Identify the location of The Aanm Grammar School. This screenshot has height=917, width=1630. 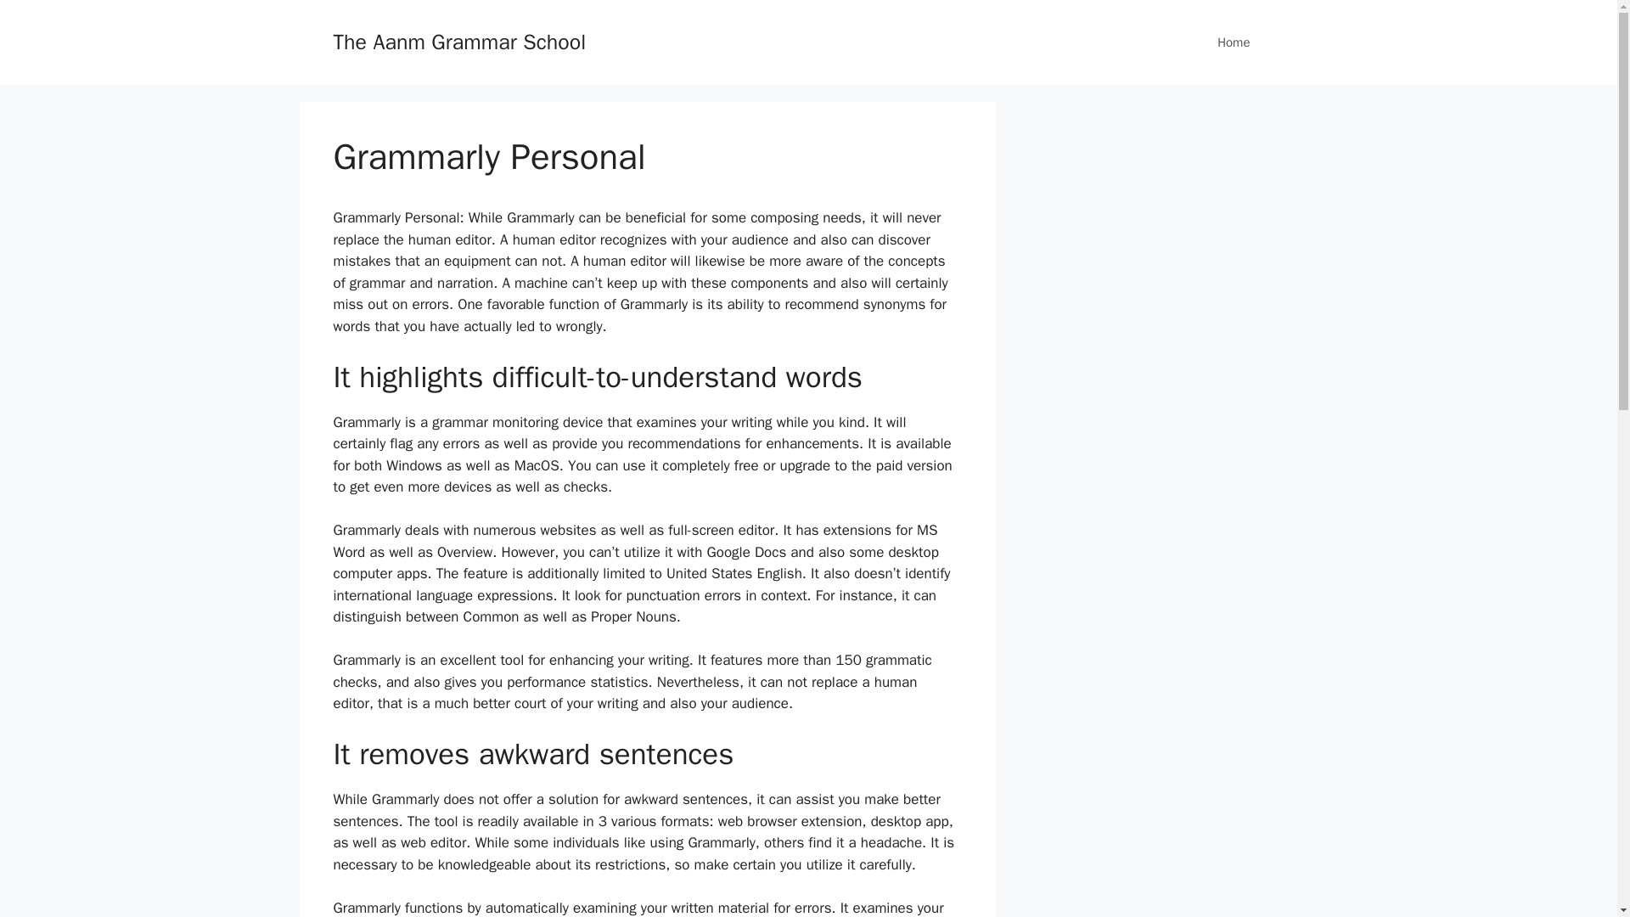
(458, 41).